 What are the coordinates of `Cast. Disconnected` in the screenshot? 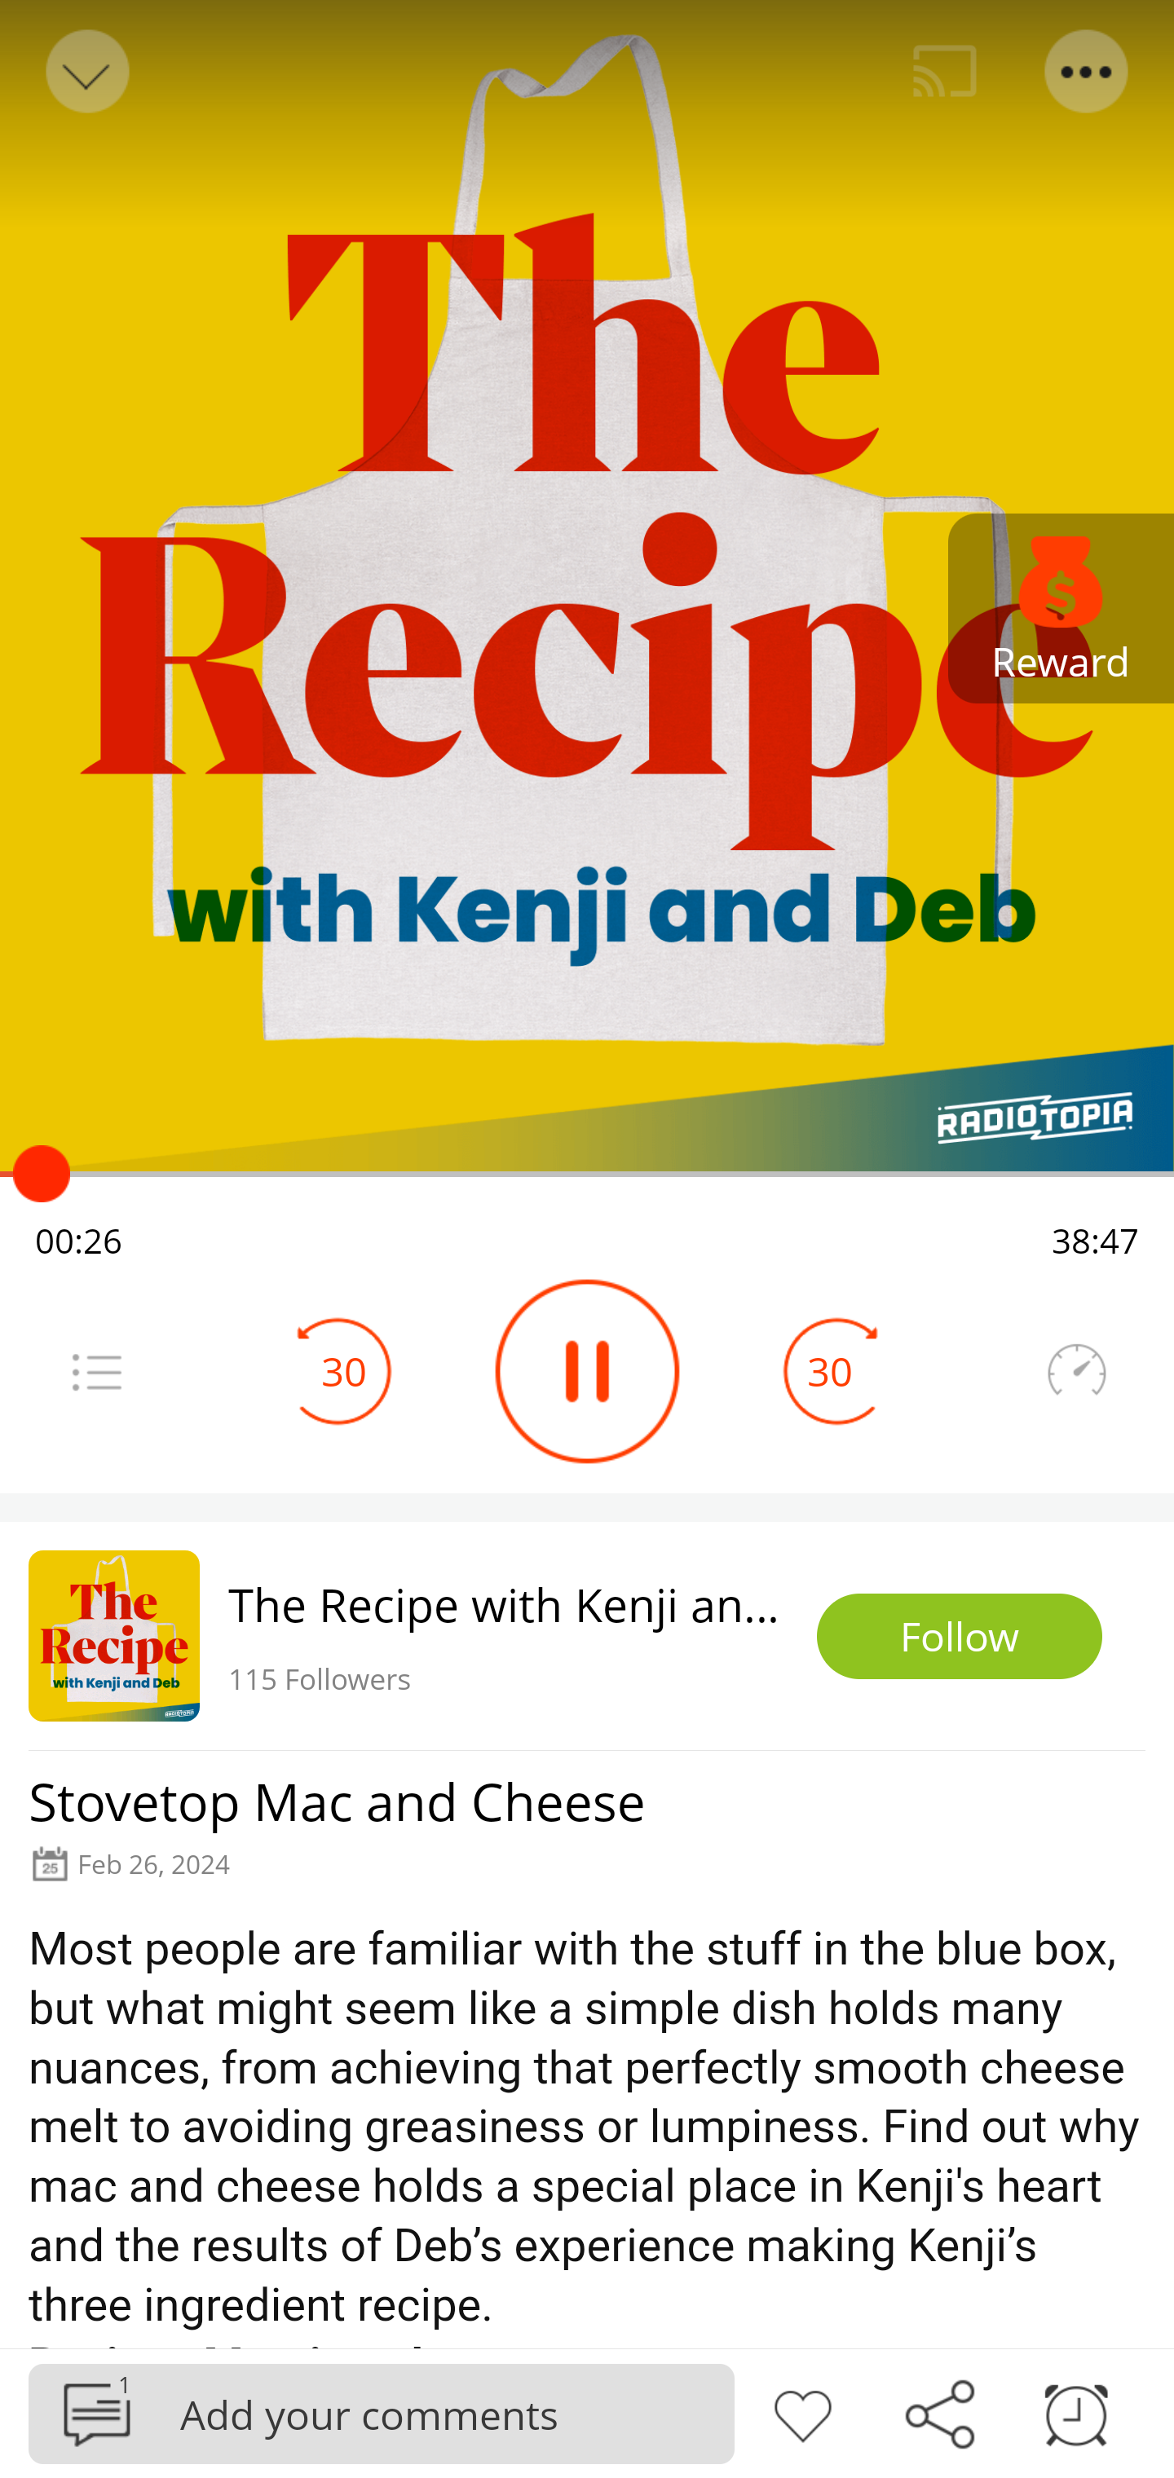 It's located at (945, 72).